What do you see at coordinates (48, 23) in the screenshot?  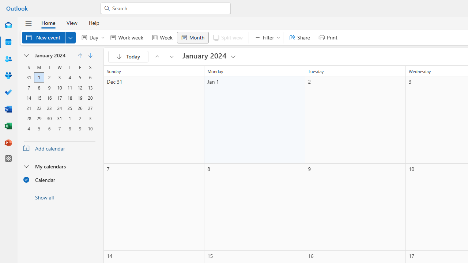 I see `Home` at bounding box center [48, 23].